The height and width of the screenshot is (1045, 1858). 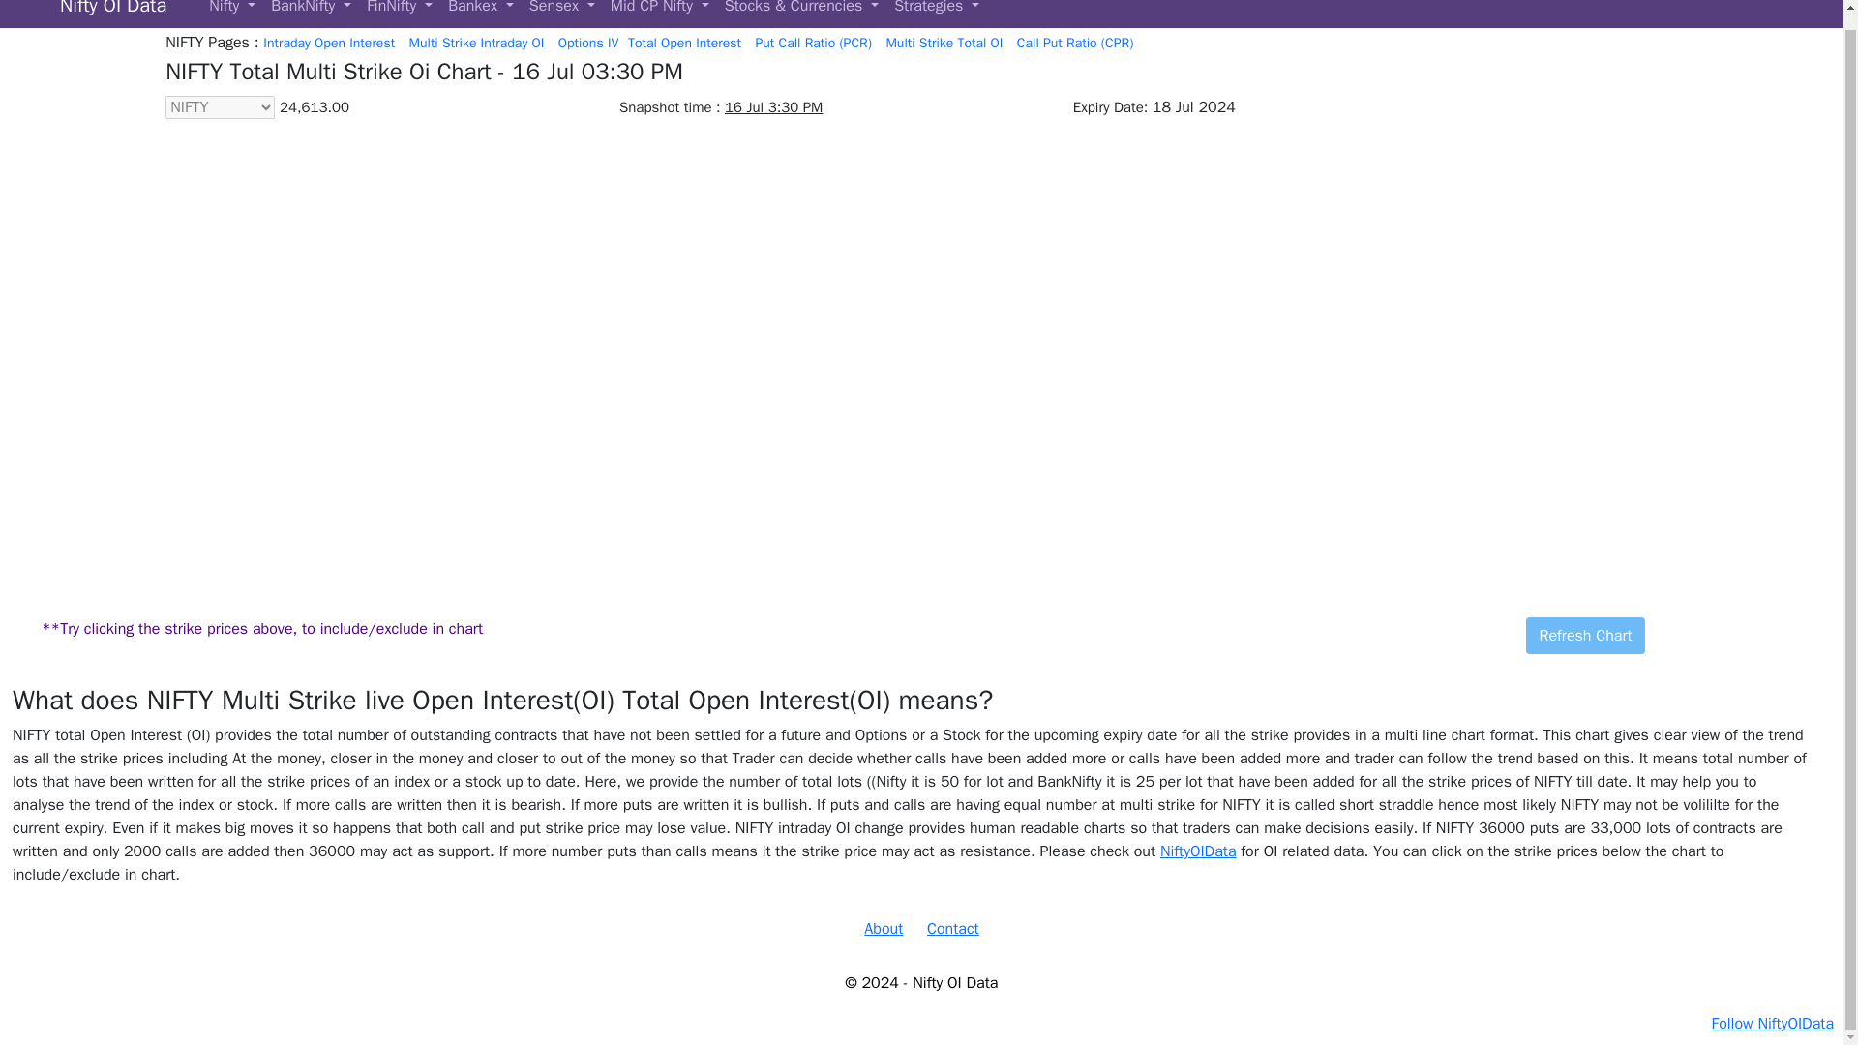 What do you see at coordinates (561, 12) in the screenshot?
I see `Sensex` at bounding box center [561, 12].